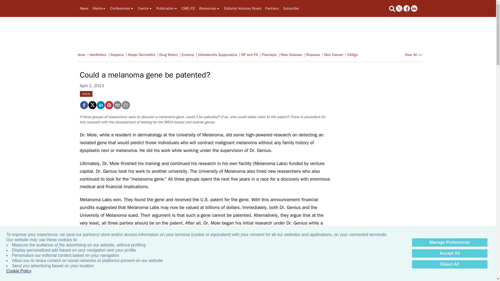 This screenshot has width=500, height=281. I want to click on News, so click(84, 8).